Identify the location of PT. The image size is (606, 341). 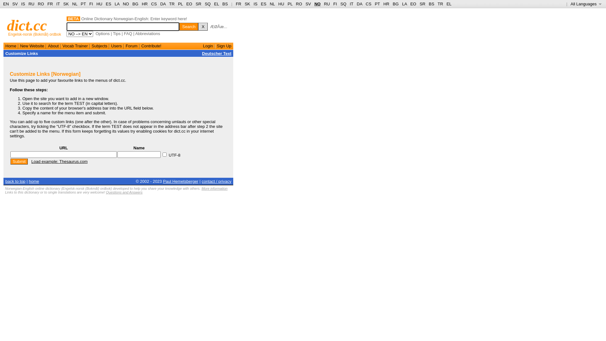
(83, 4).